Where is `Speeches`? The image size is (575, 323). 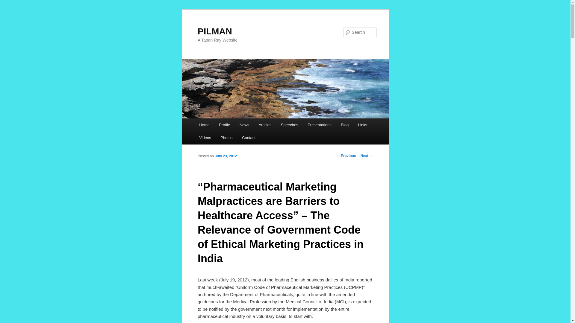 Speeches is located at coordinates (289, 125).